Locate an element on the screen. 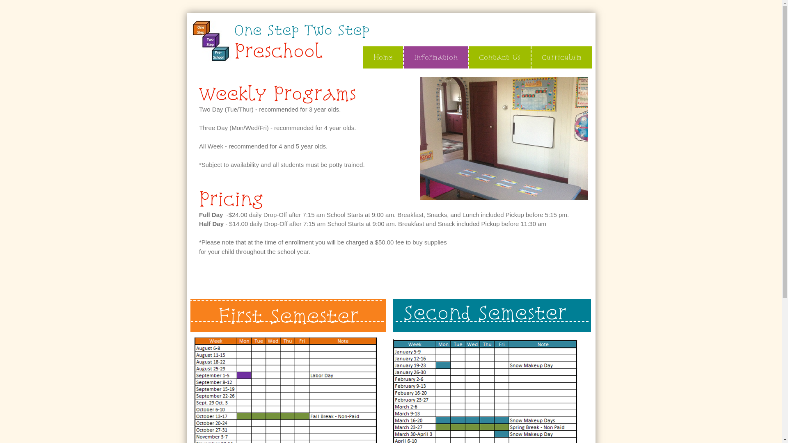  Preschool is located at coordinates (278, 51).